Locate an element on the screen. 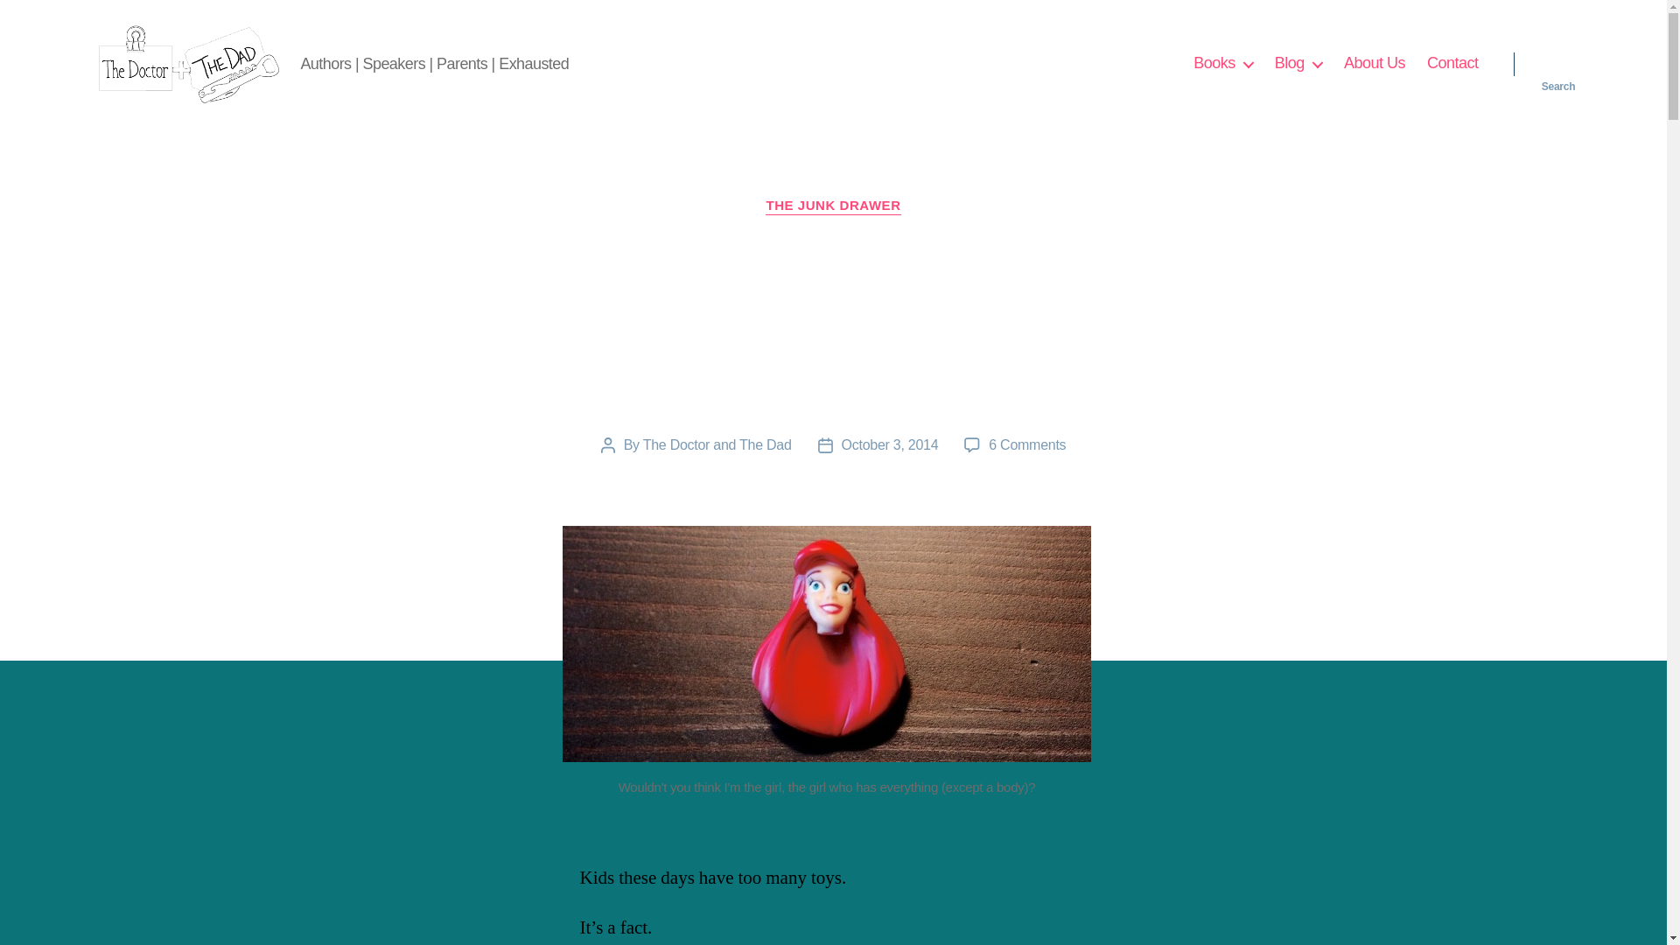  About Us is located at coordinates (1374, 63).